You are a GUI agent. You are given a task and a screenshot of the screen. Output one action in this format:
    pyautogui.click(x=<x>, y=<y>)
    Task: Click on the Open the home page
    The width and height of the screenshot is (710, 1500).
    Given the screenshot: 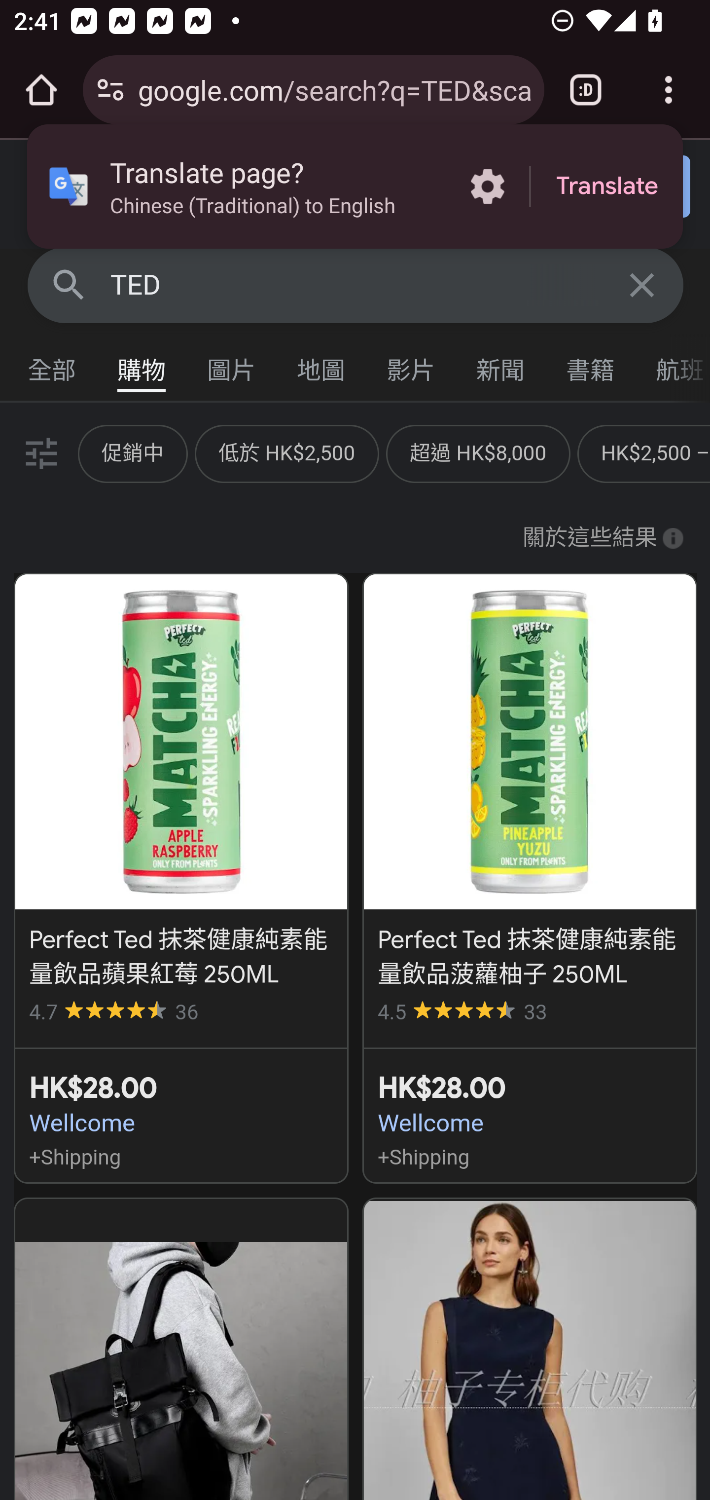 What is the action you would take?
    pyautogui.click(x=41, y=90)
    